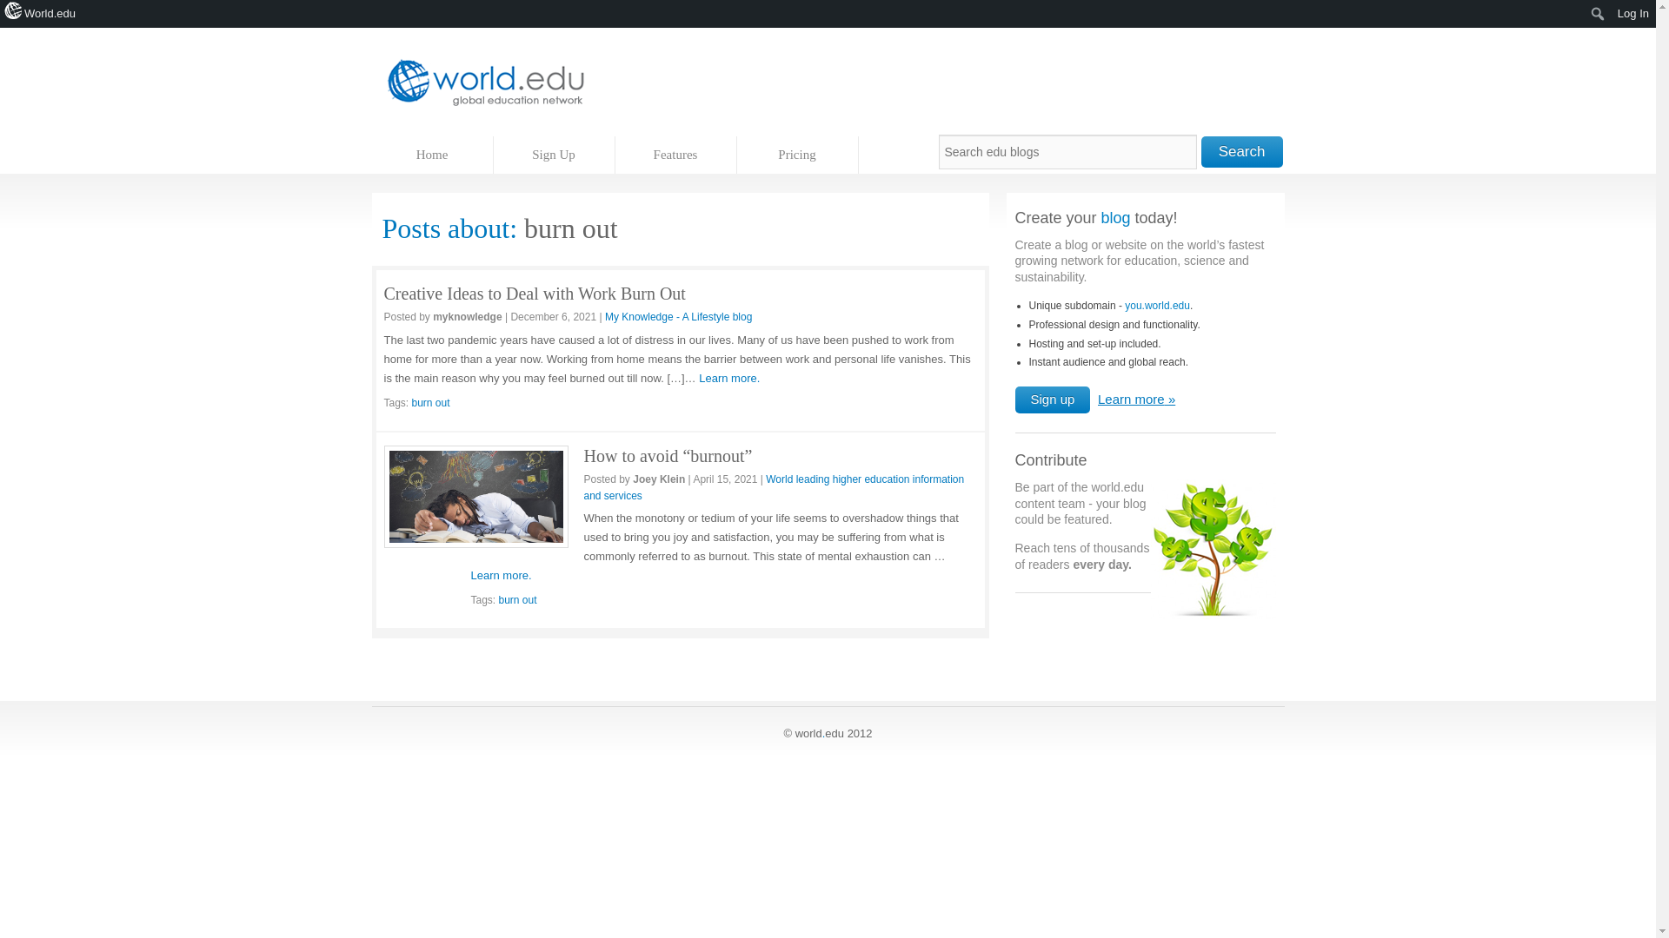 The height and width of the screenshot is (938, 1669). I want to click on Sign Up, so click(555, 155).